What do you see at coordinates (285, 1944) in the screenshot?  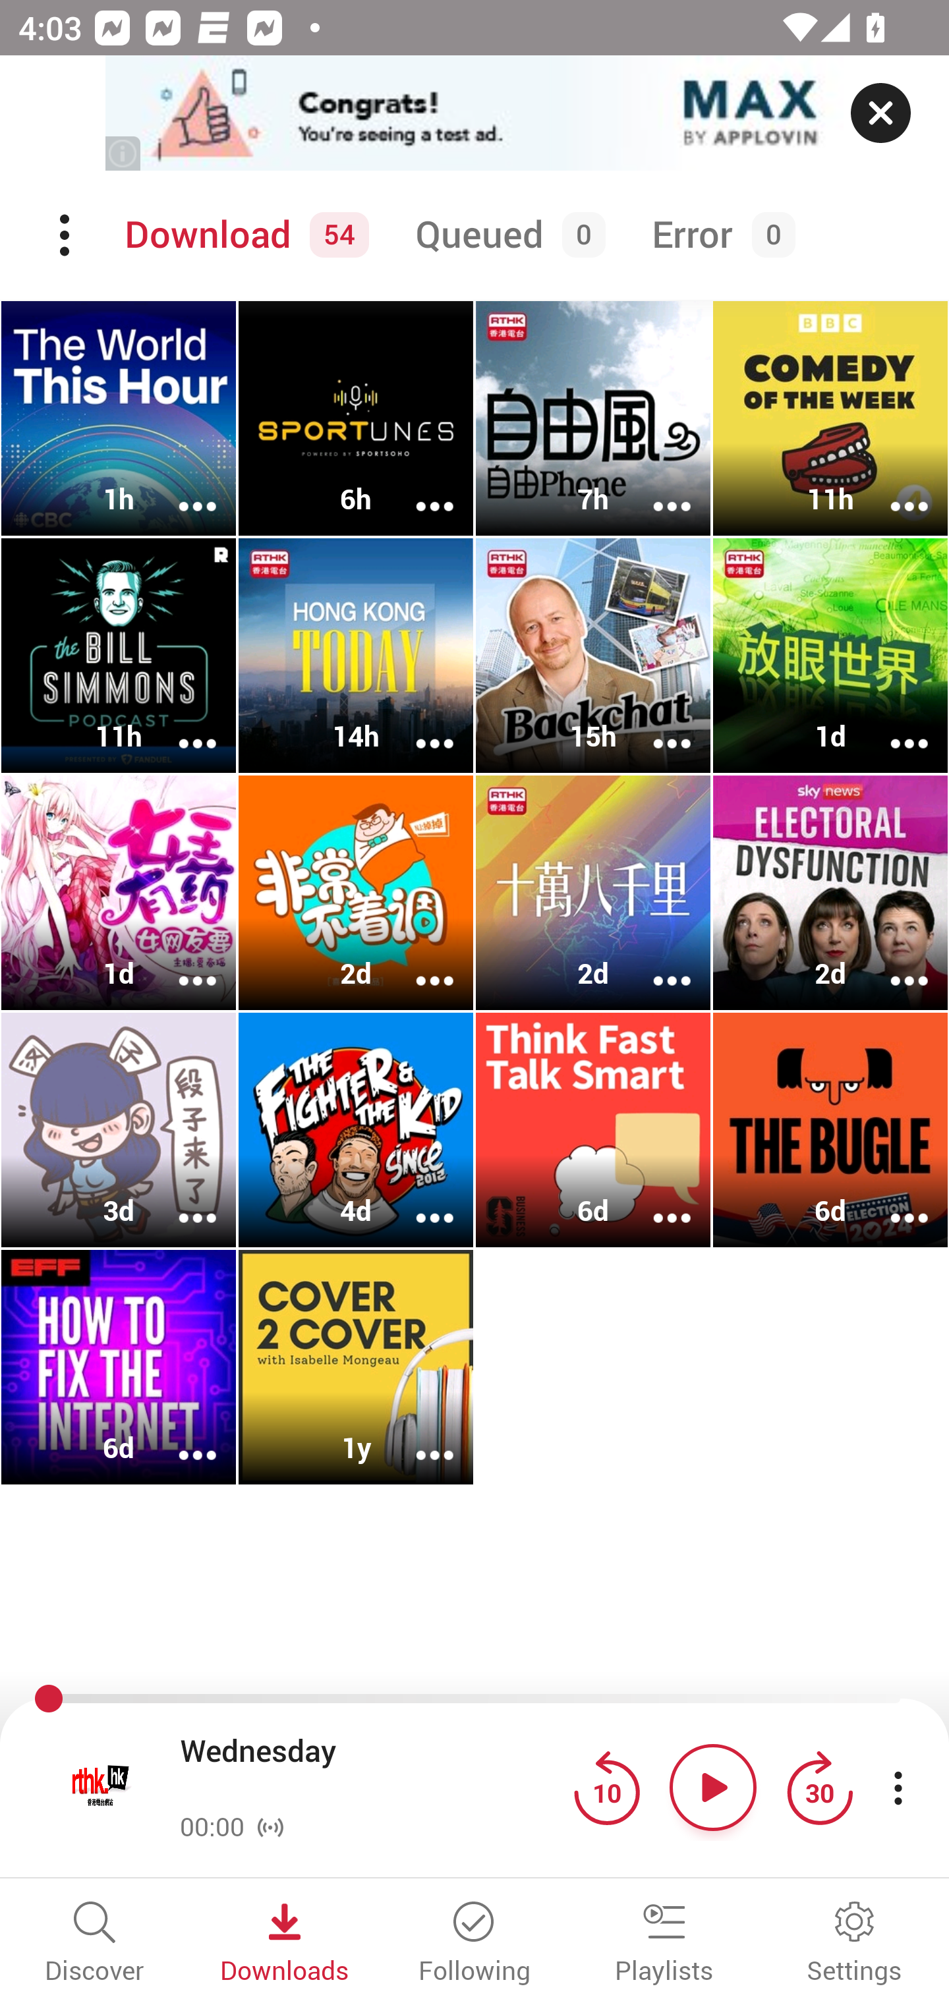 I see `Downloads` at bounding box center [285, 1944].